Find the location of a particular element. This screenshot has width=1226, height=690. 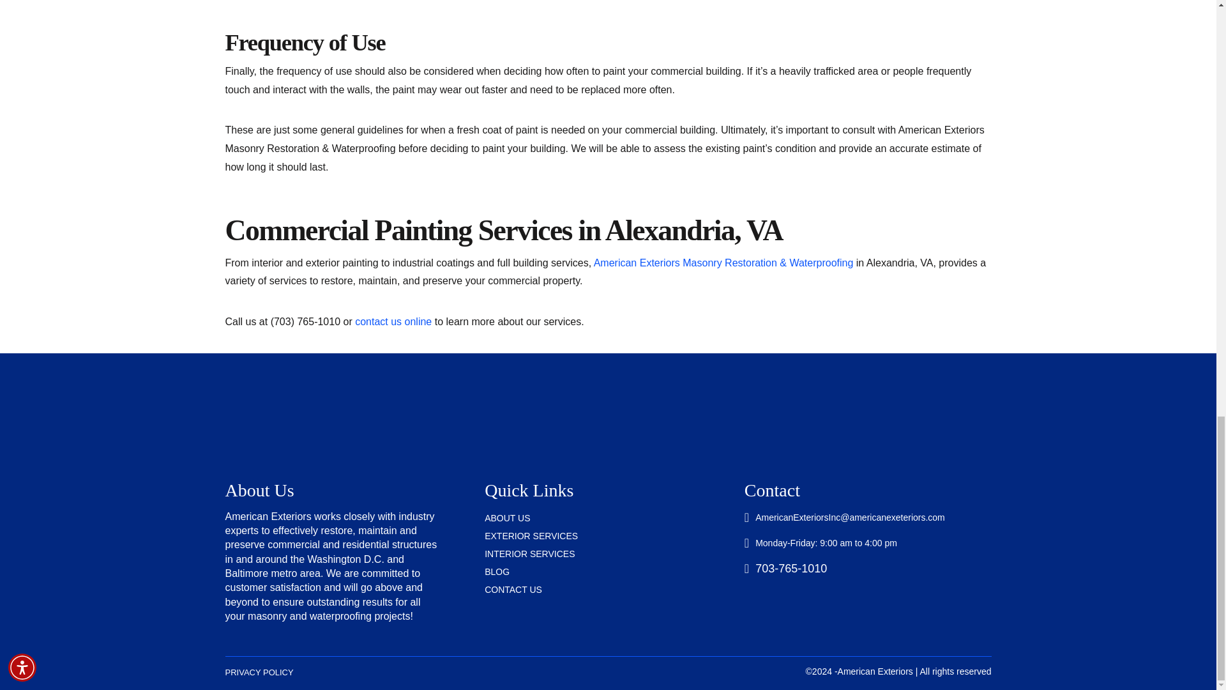

PRIVACY POLICY is located at coordinates (258, 672).